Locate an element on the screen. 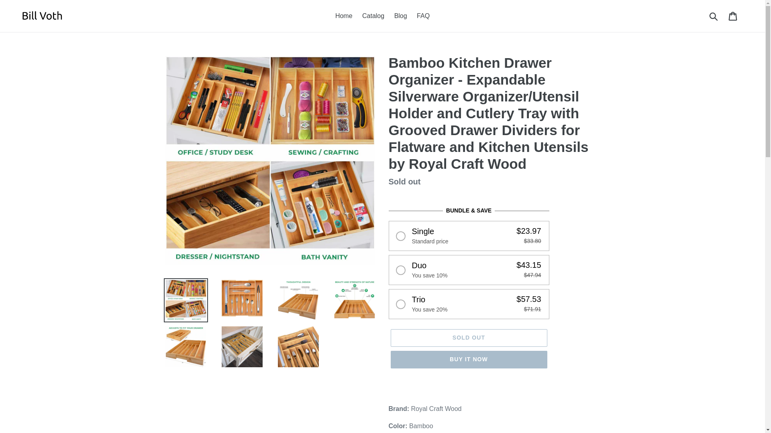 The image size is (771, 433). Home is located at coordinates (344, 16).